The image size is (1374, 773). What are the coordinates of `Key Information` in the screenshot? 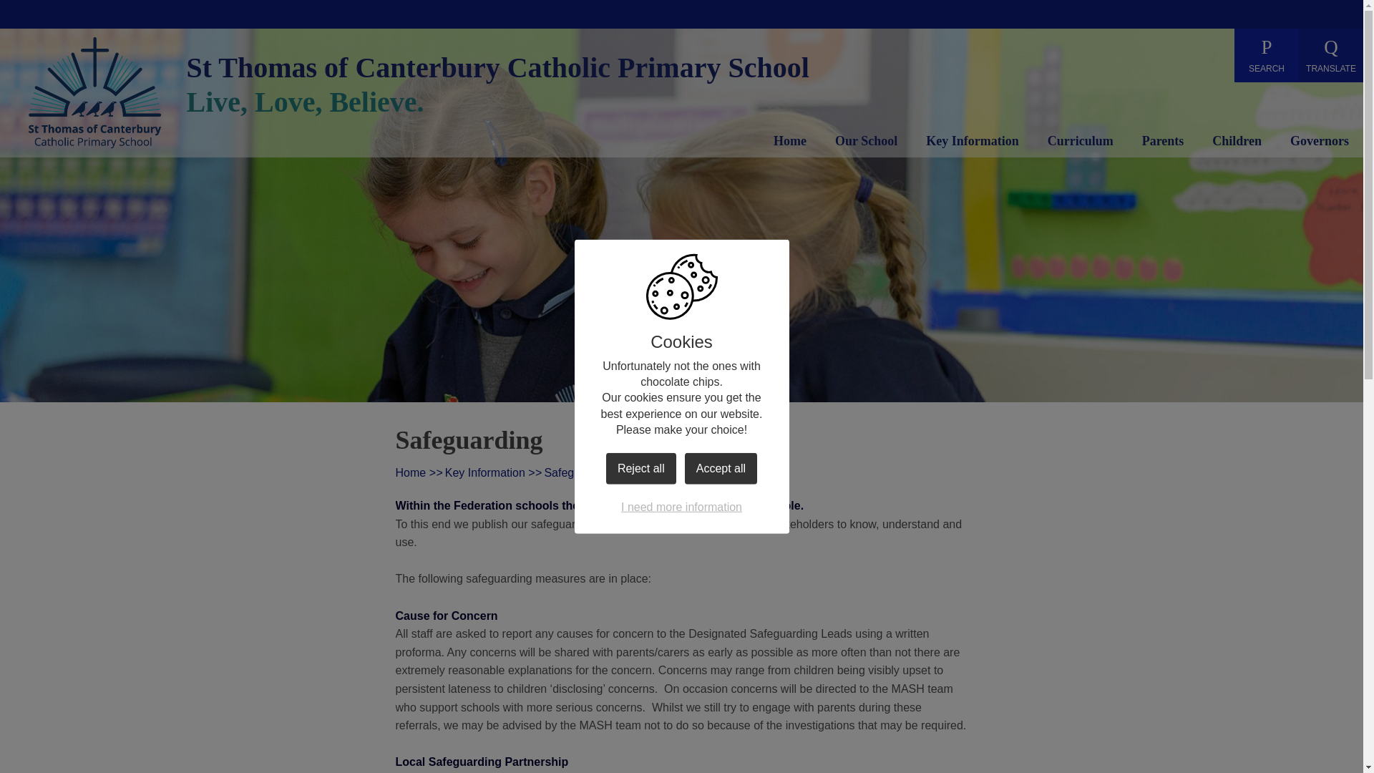 It's located at (973, 144).